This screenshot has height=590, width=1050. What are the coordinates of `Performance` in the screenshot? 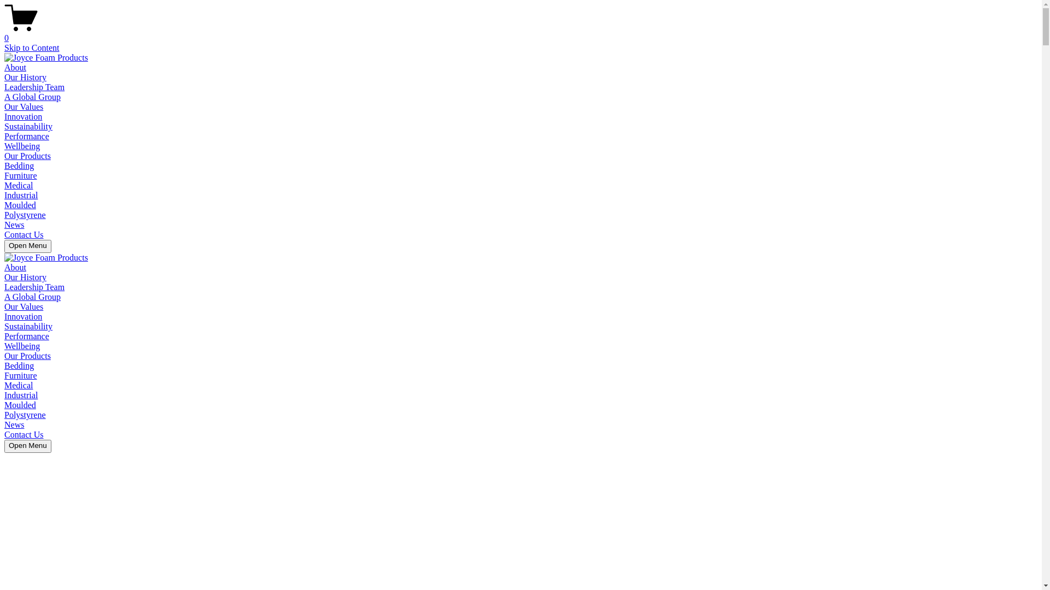 It's located at (27, 336).